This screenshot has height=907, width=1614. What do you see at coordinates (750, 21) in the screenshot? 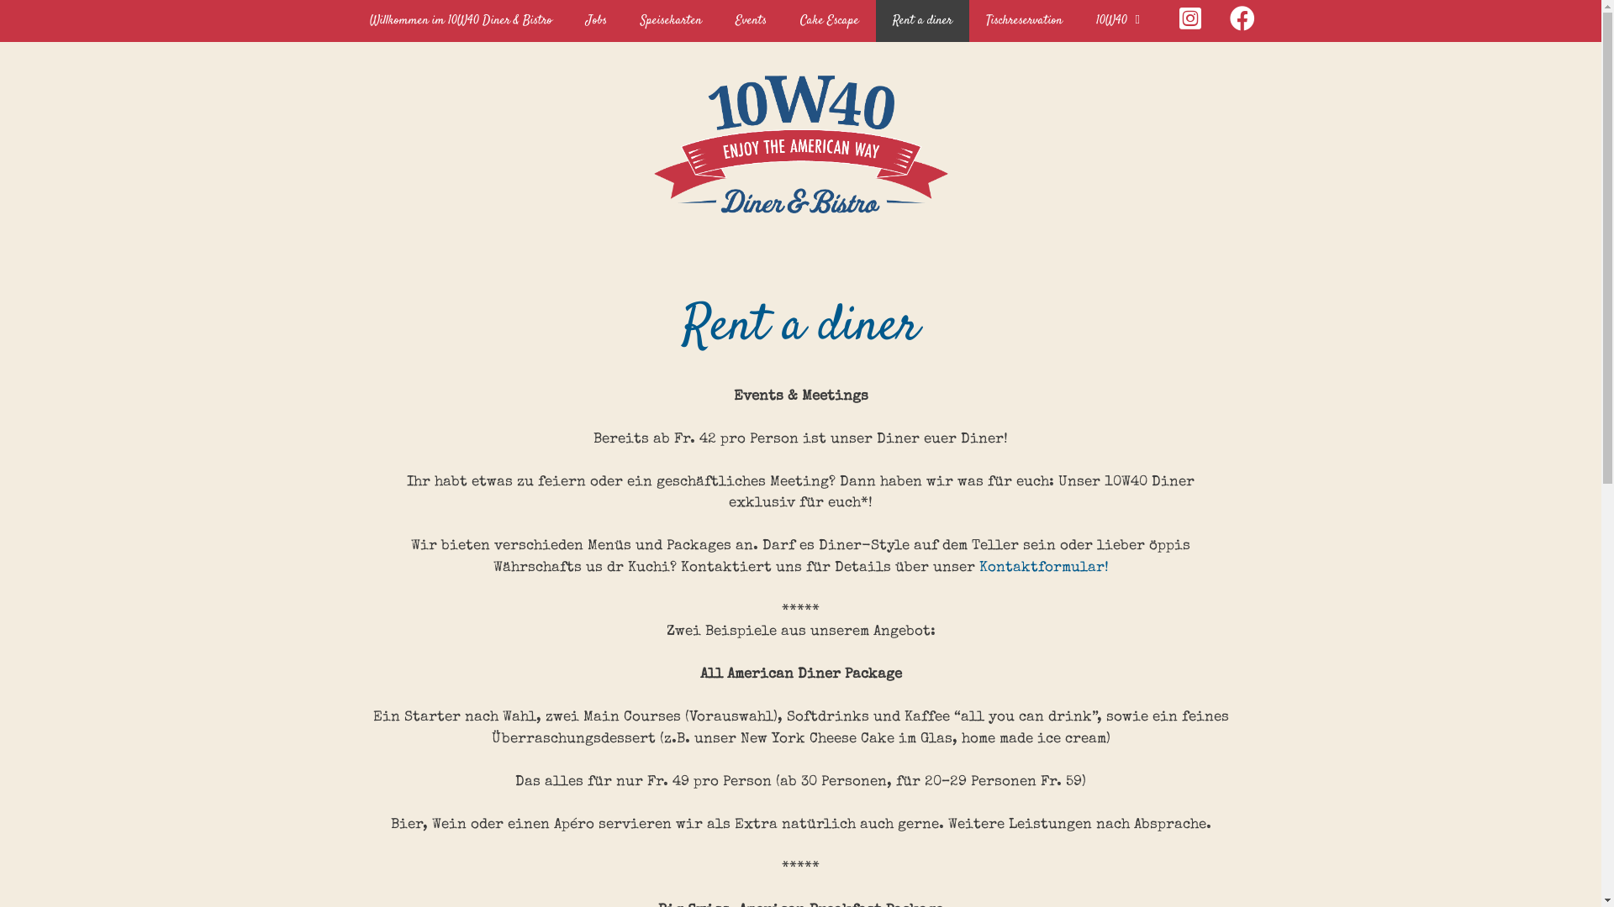
I see `Events` at bounding box center [750, 21].